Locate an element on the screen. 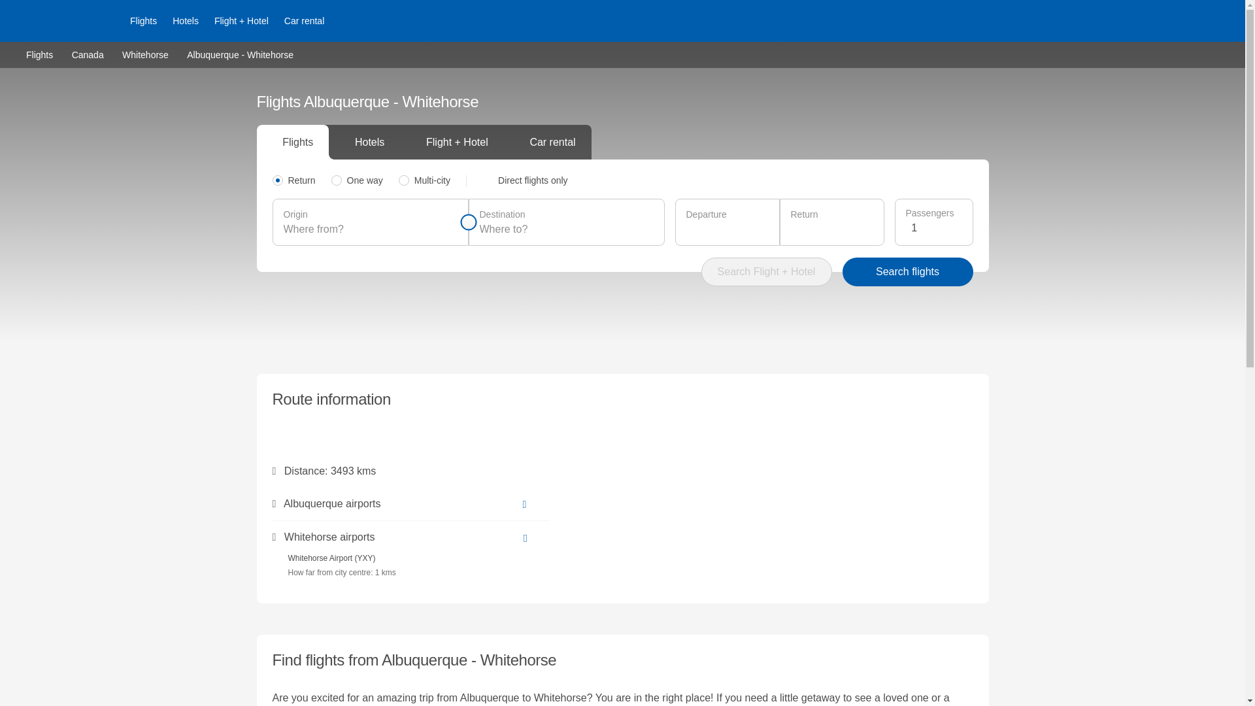 The height and width of the screenshot is (706, 1255). Canada is located at coordinates (88, 54).